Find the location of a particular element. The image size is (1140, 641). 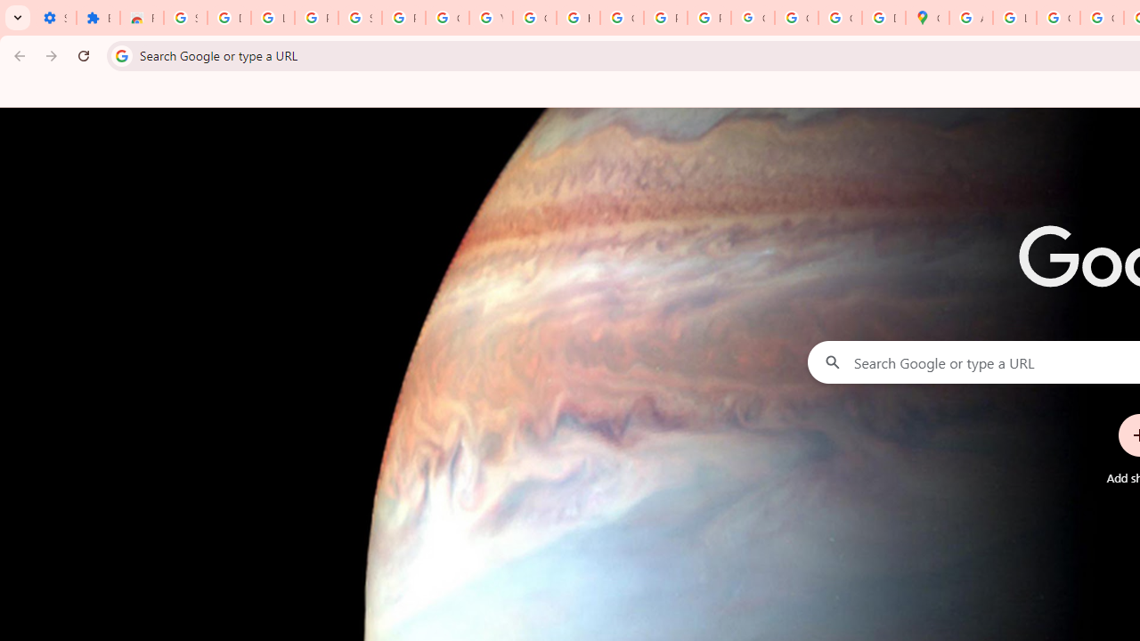

Sign in - Google Accounts is located at coordinates (360, 18).